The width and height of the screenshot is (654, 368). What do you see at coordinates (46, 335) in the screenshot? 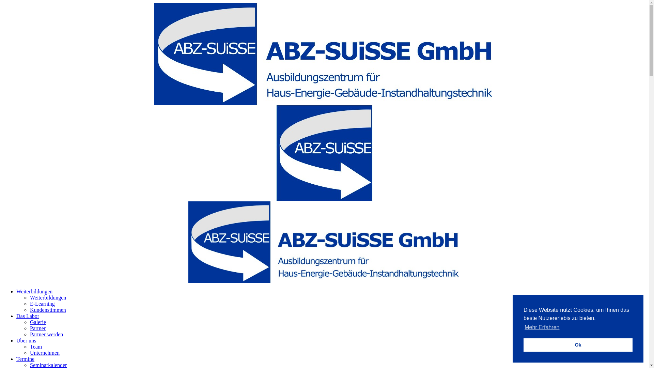
I see `Partner werden` at bounding box center [46, 335].